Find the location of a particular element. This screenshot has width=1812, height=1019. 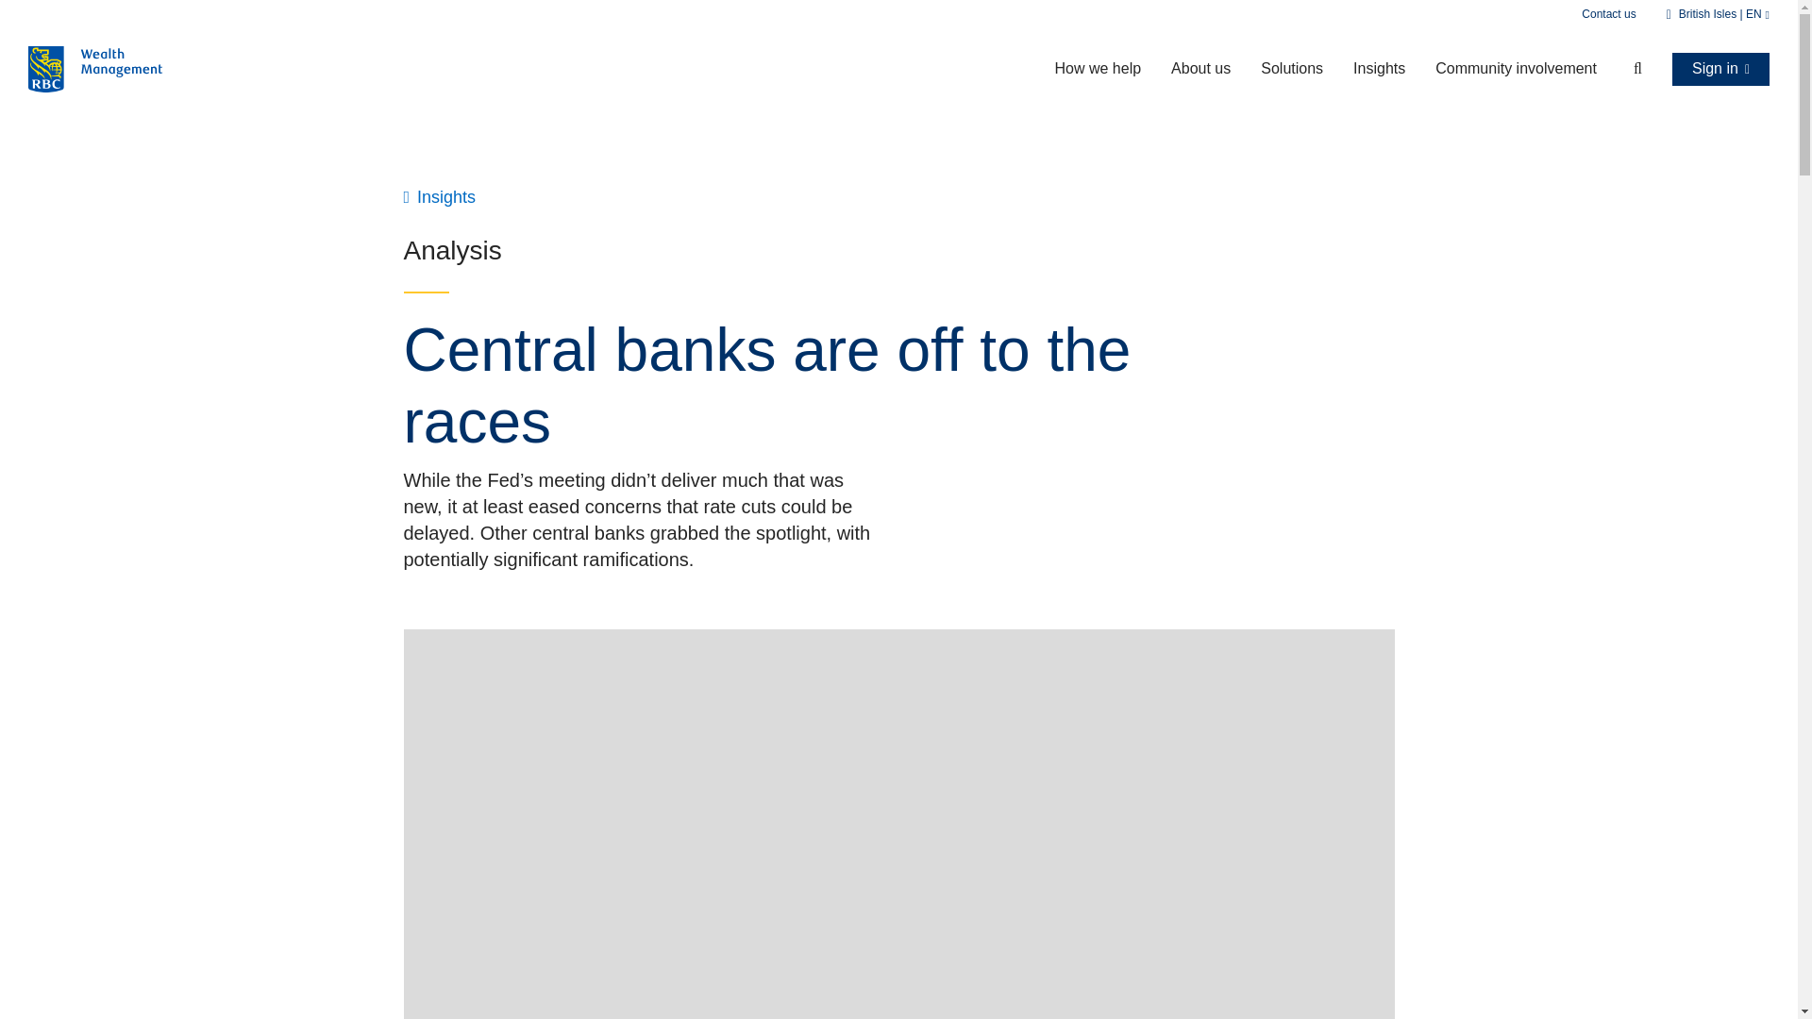

How we help is located at coordinates (1097, 68).